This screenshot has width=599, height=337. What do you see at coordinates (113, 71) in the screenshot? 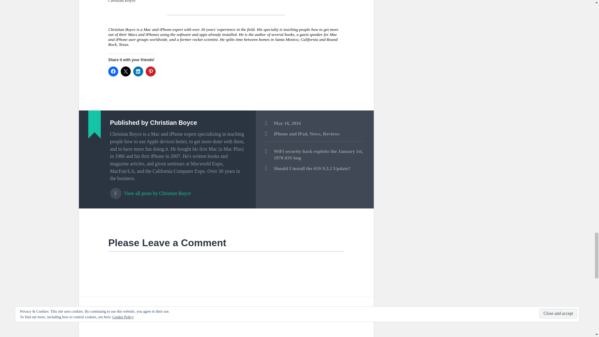
I see `Click to share on Facebook` at bounding box center [113, 71].